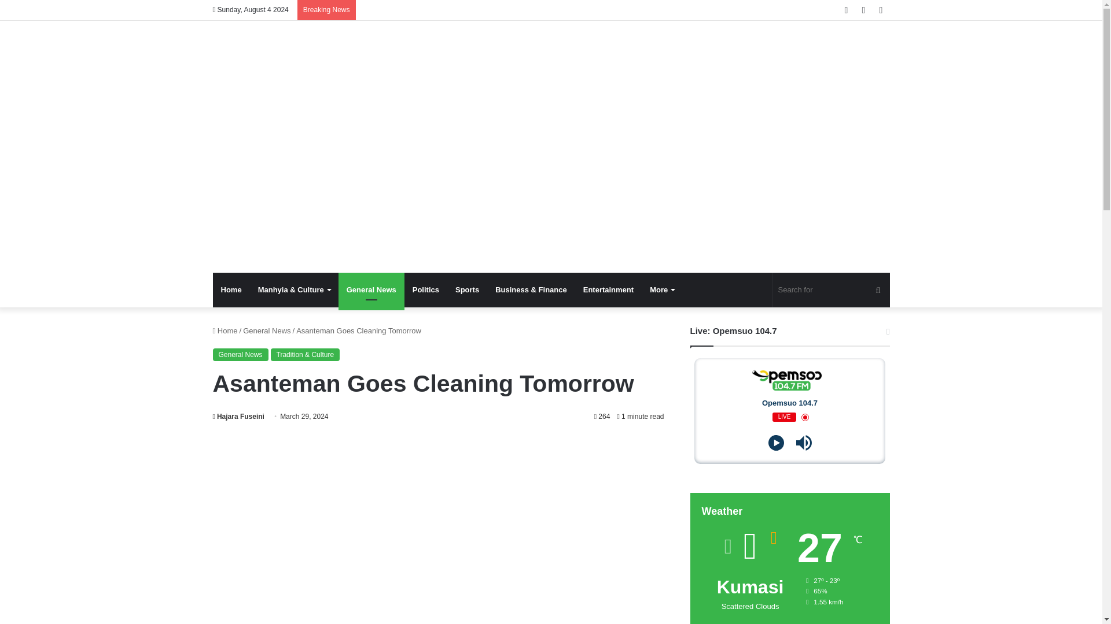  I want to click on Entertainment, so click(609, 290).